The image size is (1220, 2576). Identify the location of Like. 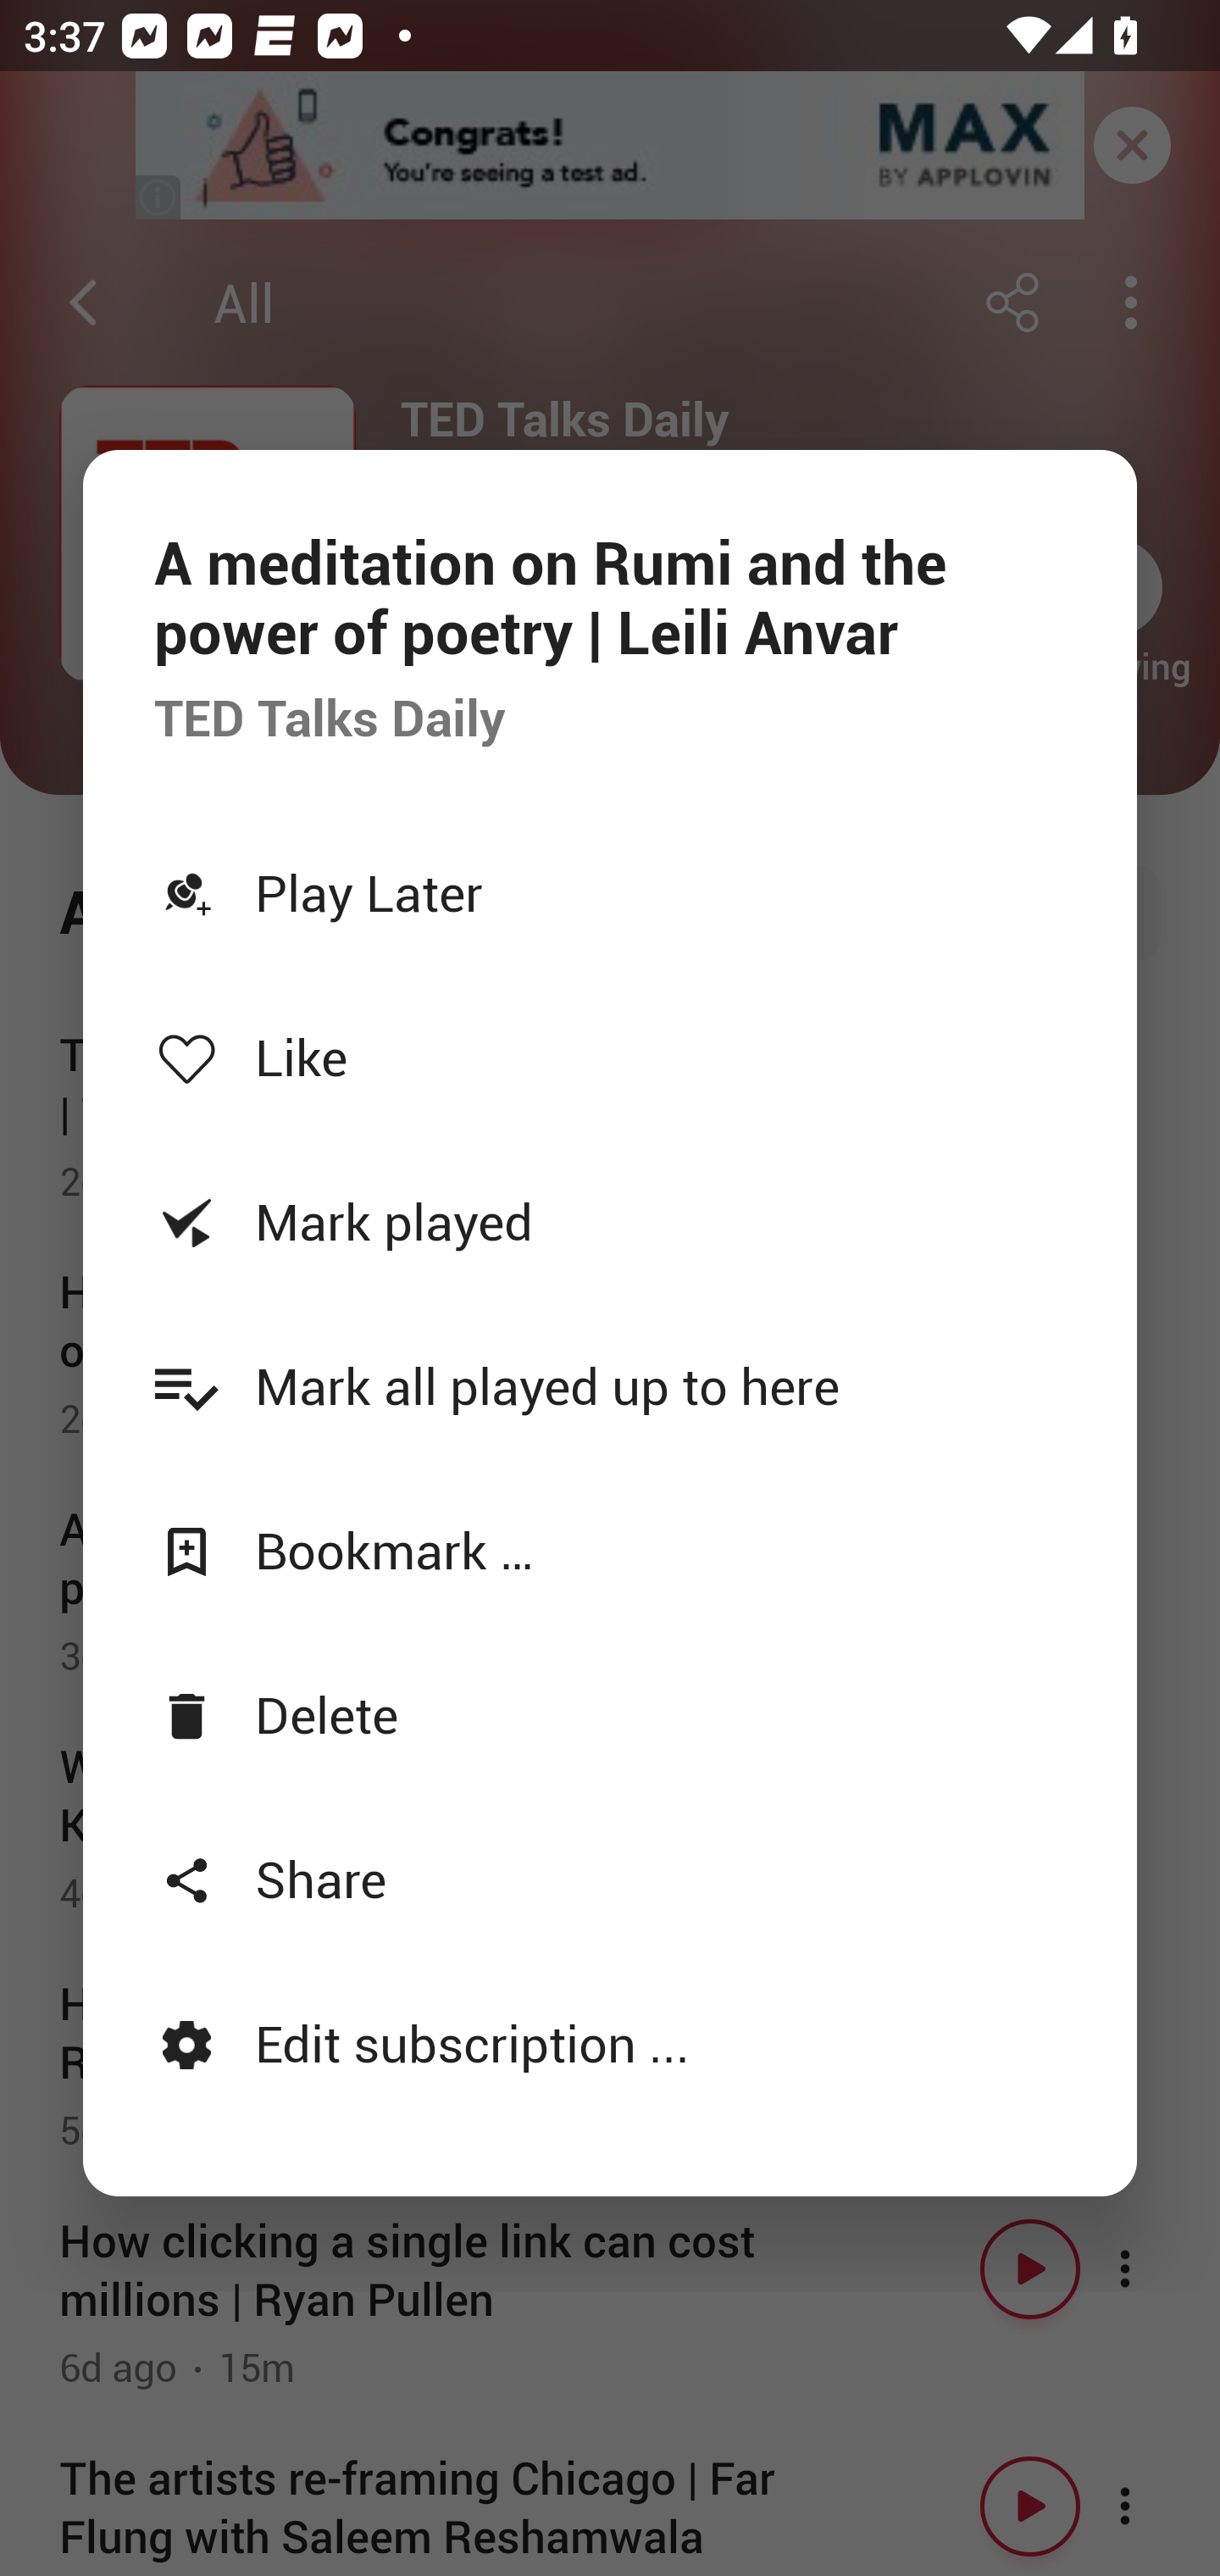
(610, 1056).